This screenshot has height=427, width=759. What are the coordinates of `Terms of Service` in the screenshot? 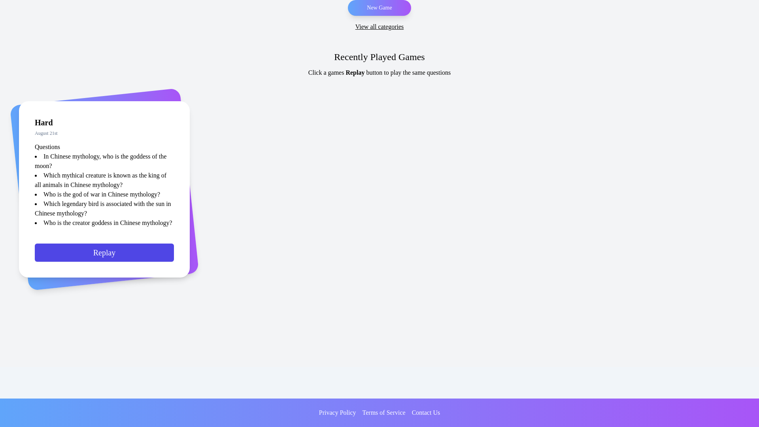 It's located at (384, 413).